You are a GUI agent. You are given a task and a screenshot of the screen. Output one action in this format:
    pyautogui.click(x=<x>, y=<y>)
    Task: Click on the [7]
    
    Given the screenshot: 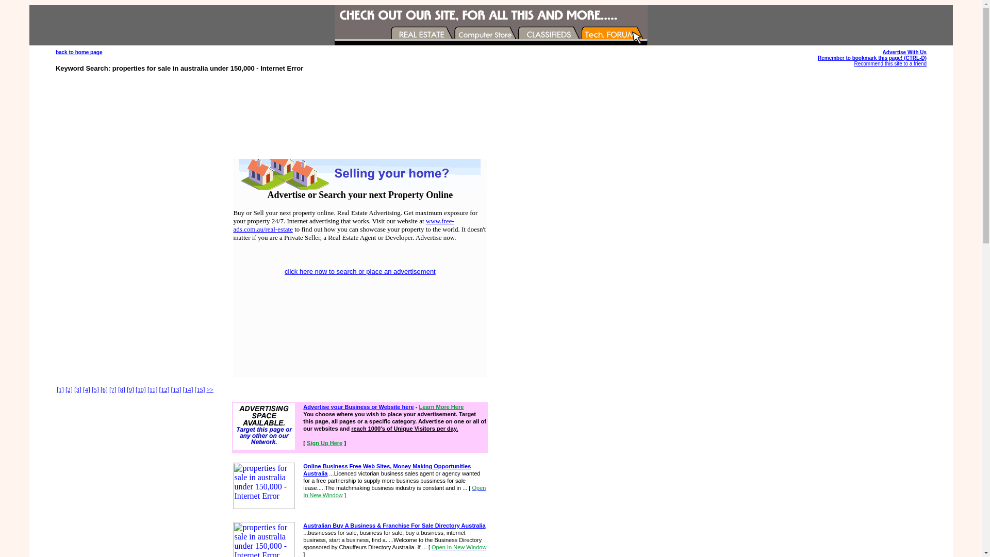 What is the action you would take?
    pyautogui.click(x=113, y=390)
    